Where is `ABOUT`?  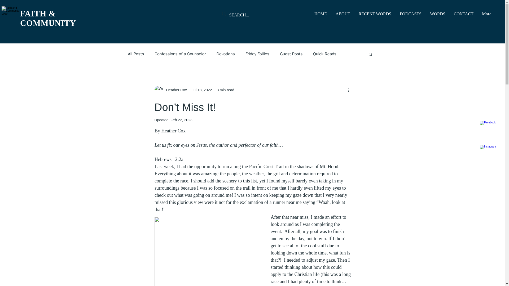 ABOUT is located at coordinates (343, 14).